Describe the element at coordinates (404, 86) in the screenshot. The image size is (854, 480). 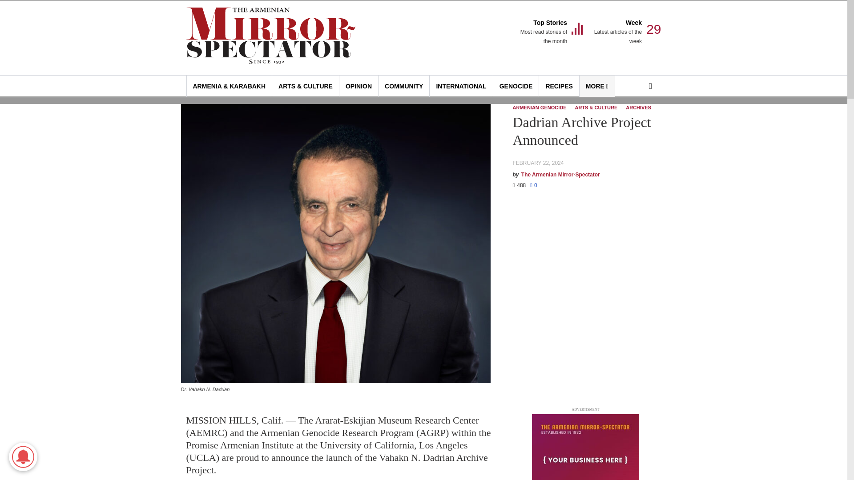
I see `RECIPES` at that location.